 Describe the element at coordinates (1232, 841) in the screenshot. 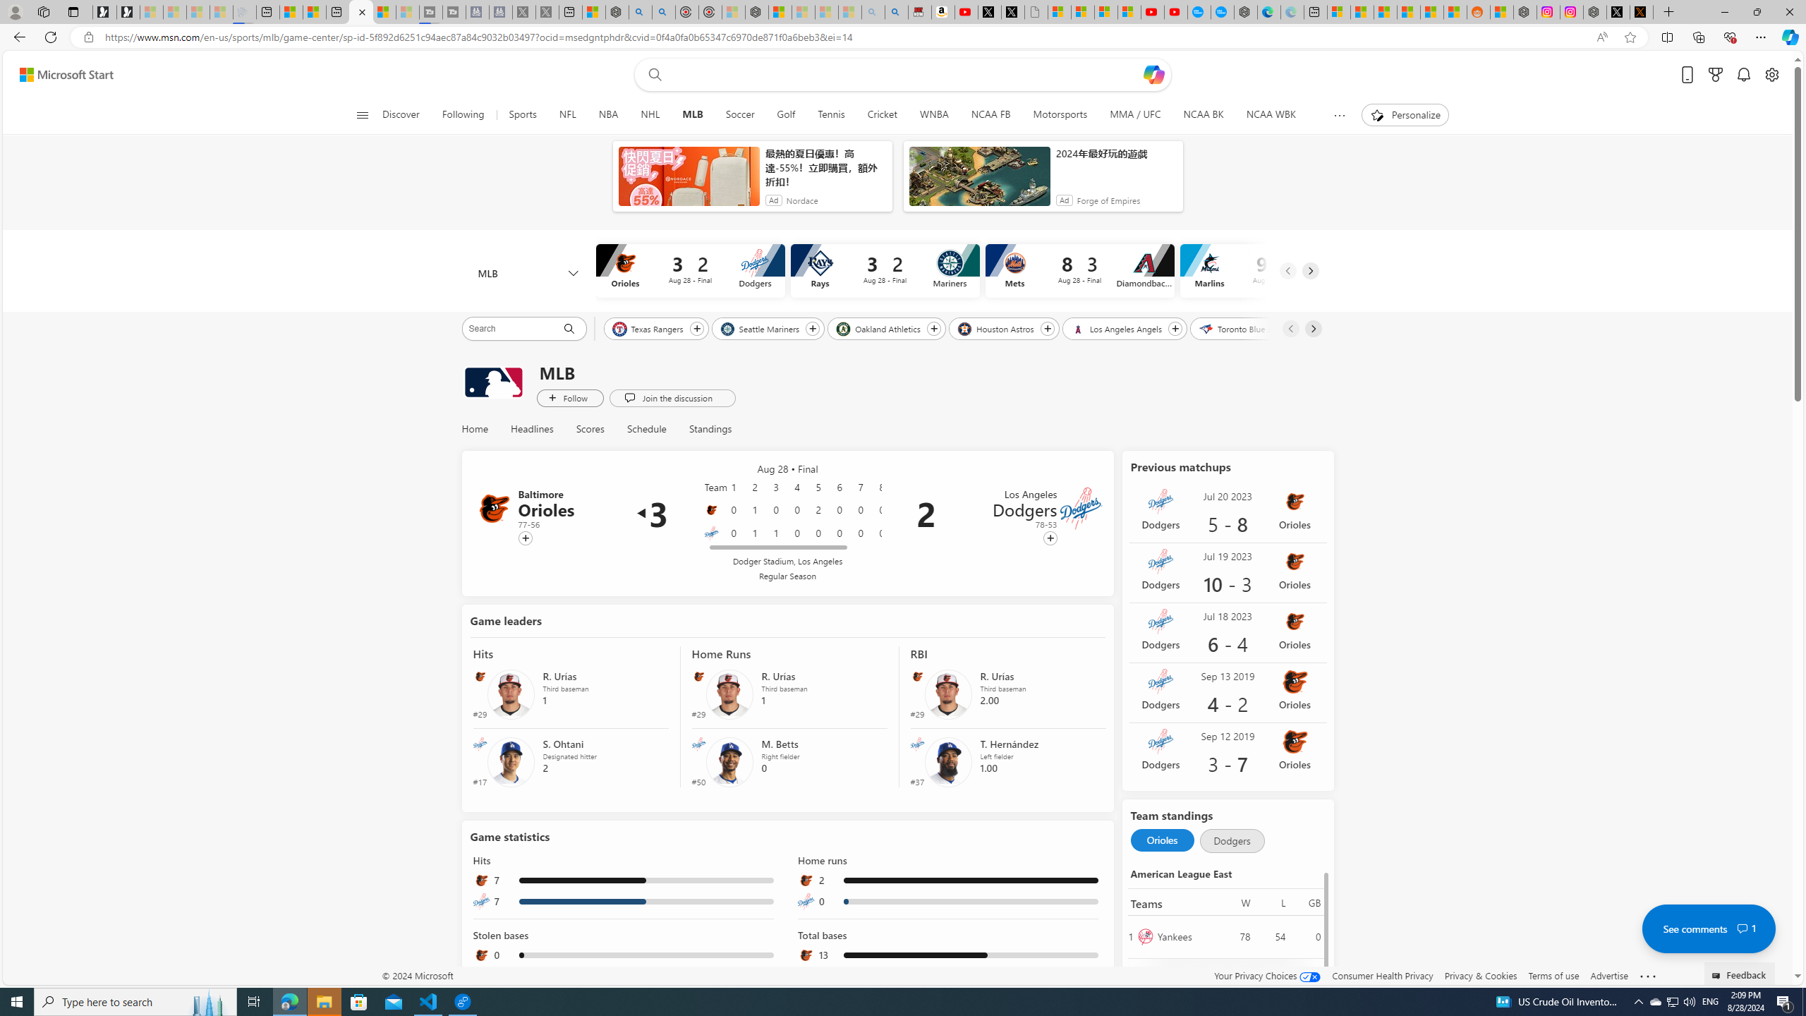

I see `Dodgers` at that location.